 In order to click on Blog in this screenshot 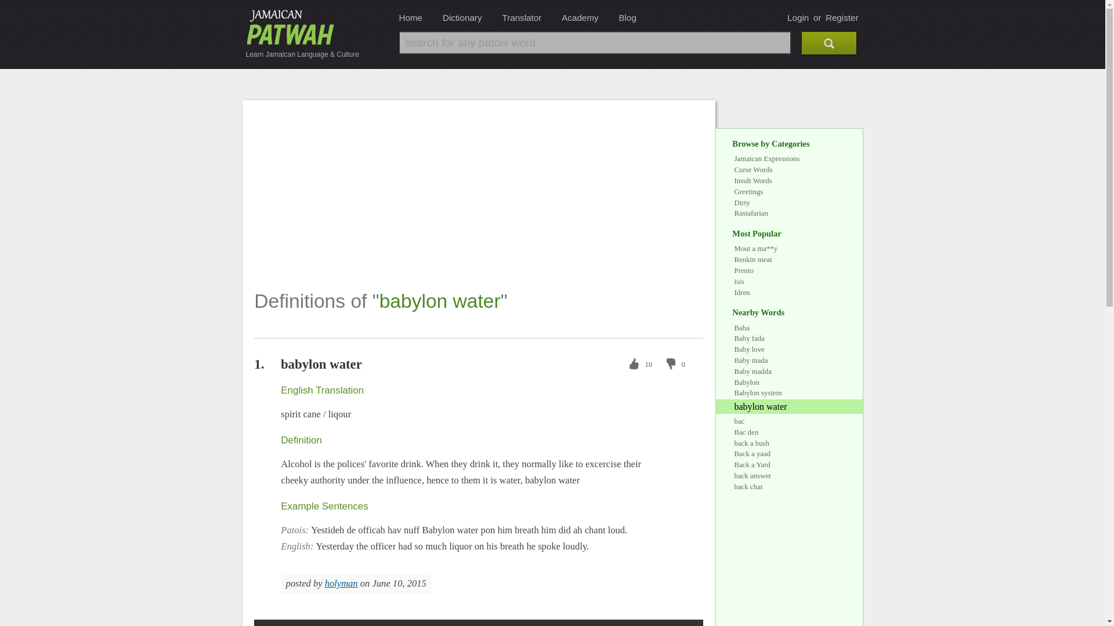, I will do `click(627, 17)`.